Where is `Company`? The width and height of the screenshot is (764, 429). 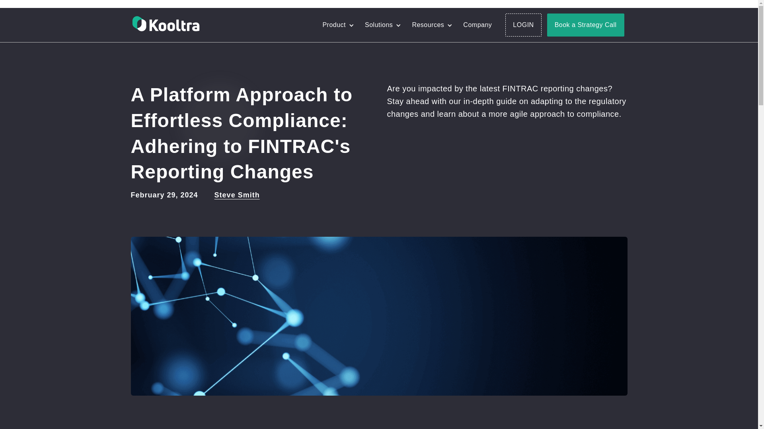
Company is located at coordinates (477, 25).